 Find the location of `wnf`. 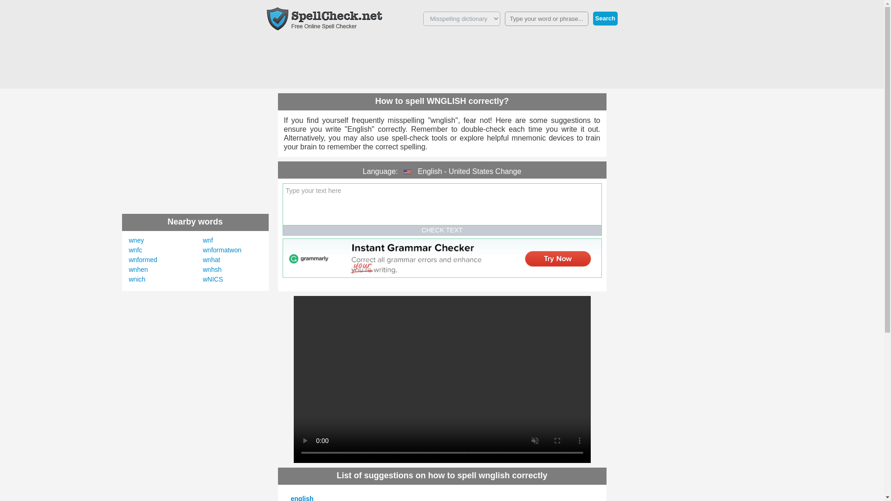

wnf is located at coordinates (208, 240).